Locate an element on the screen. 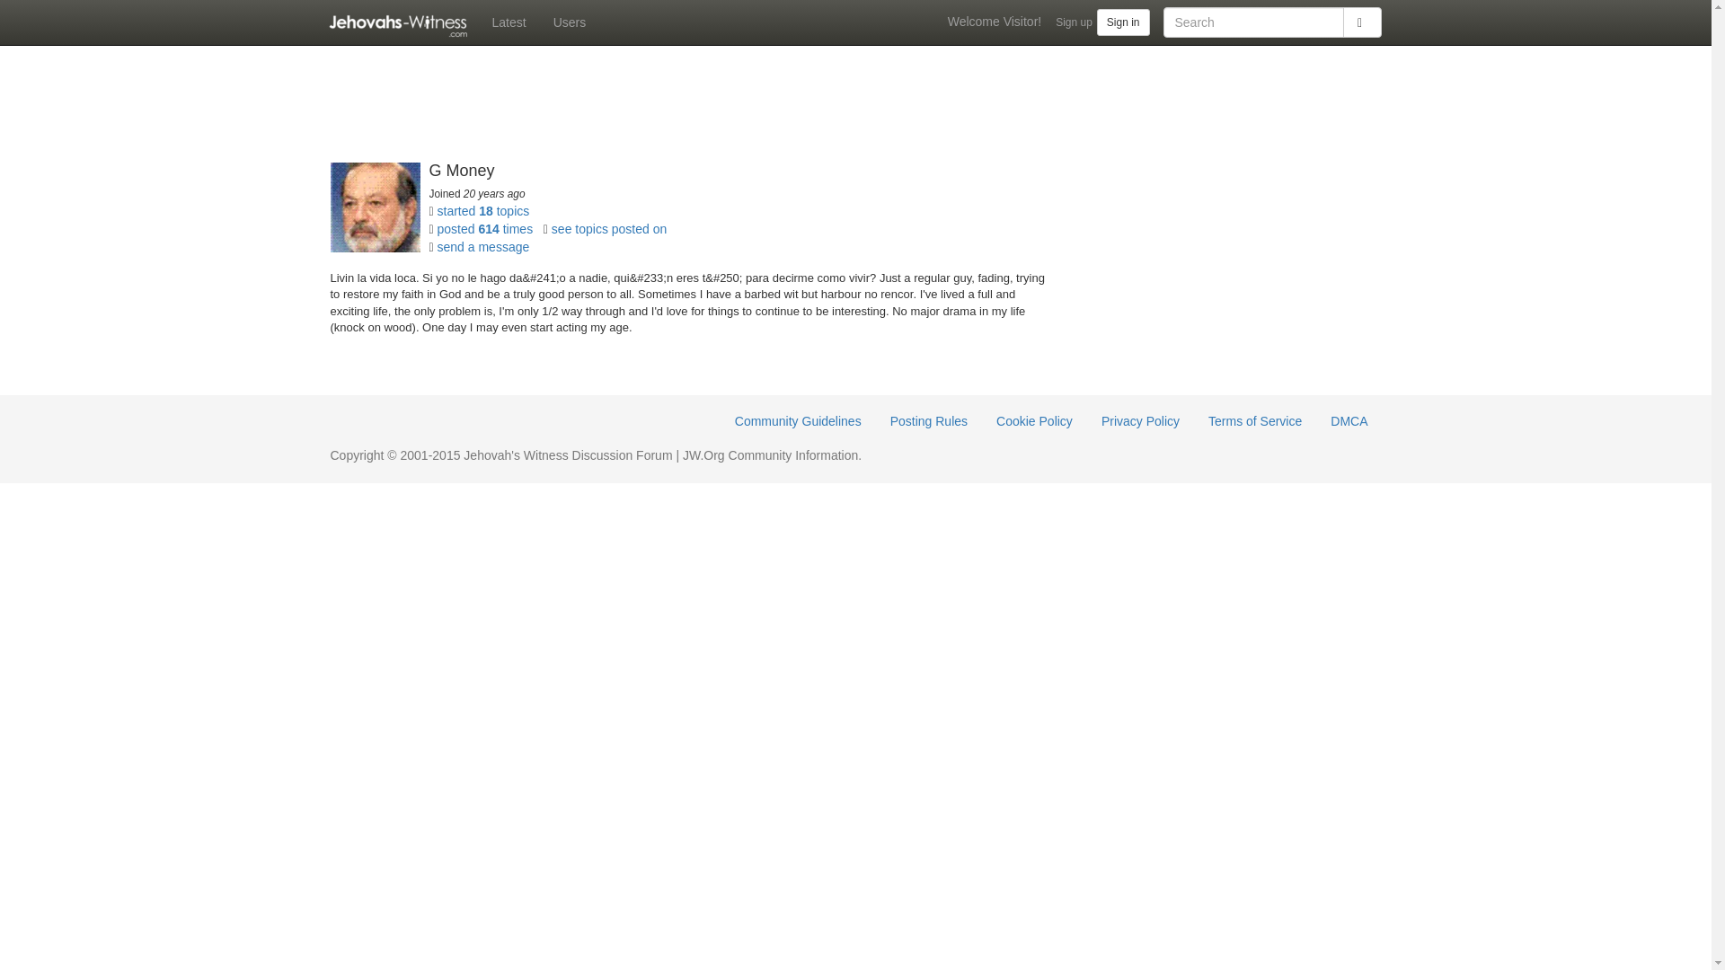 Image resolution: width=1725 pixels, height=970 pixels. Cookie Policy is located at coordinates (1035, 422).